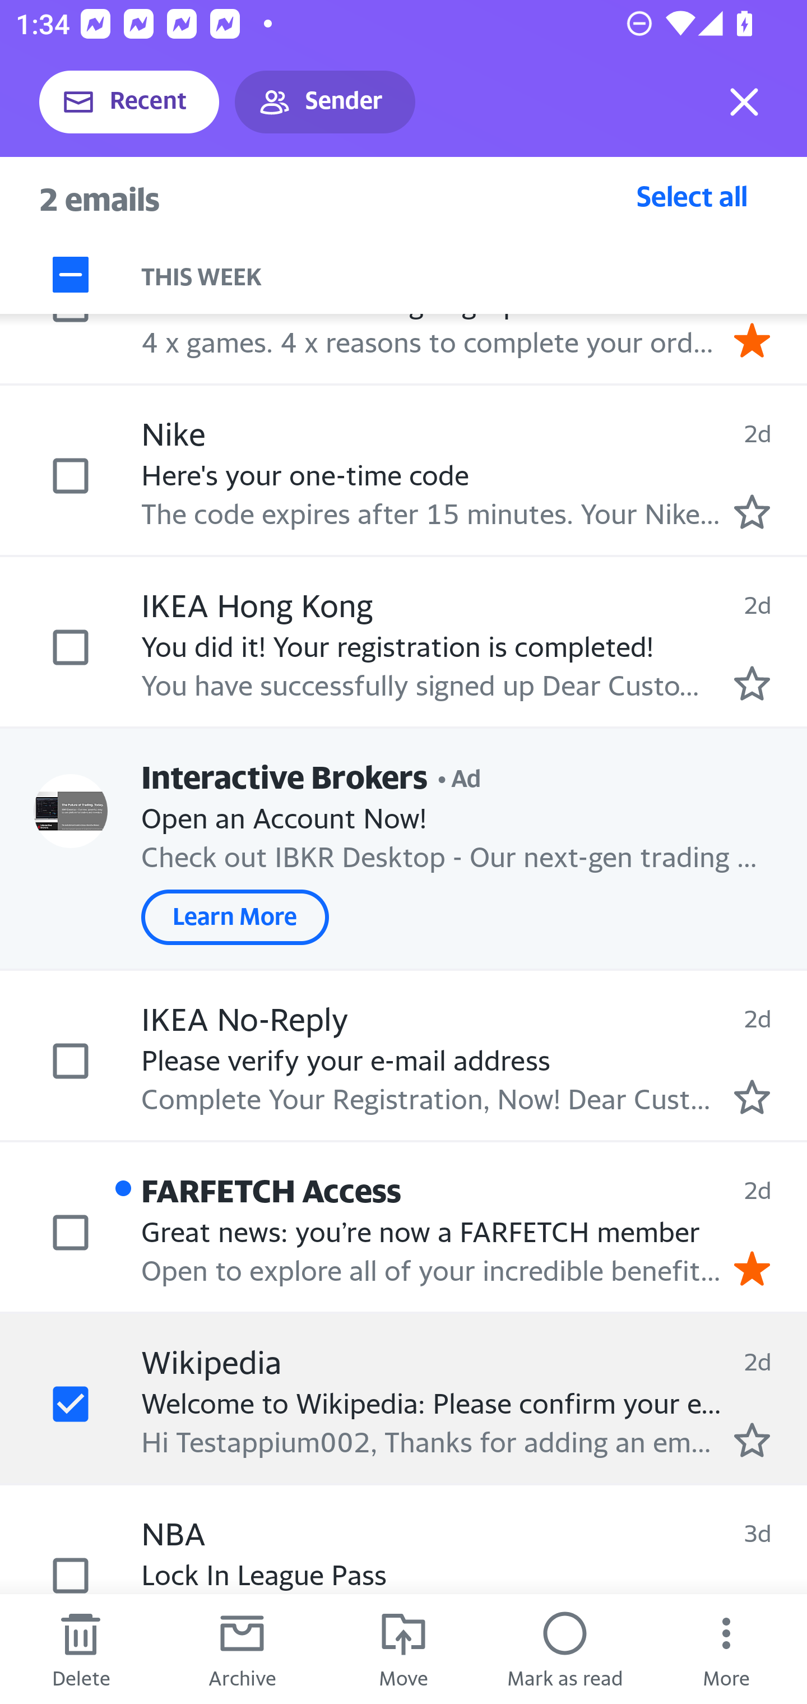  Describe the element at coordinates (744, 102) in the screenshot. I see `Exit selection mode` at that location.